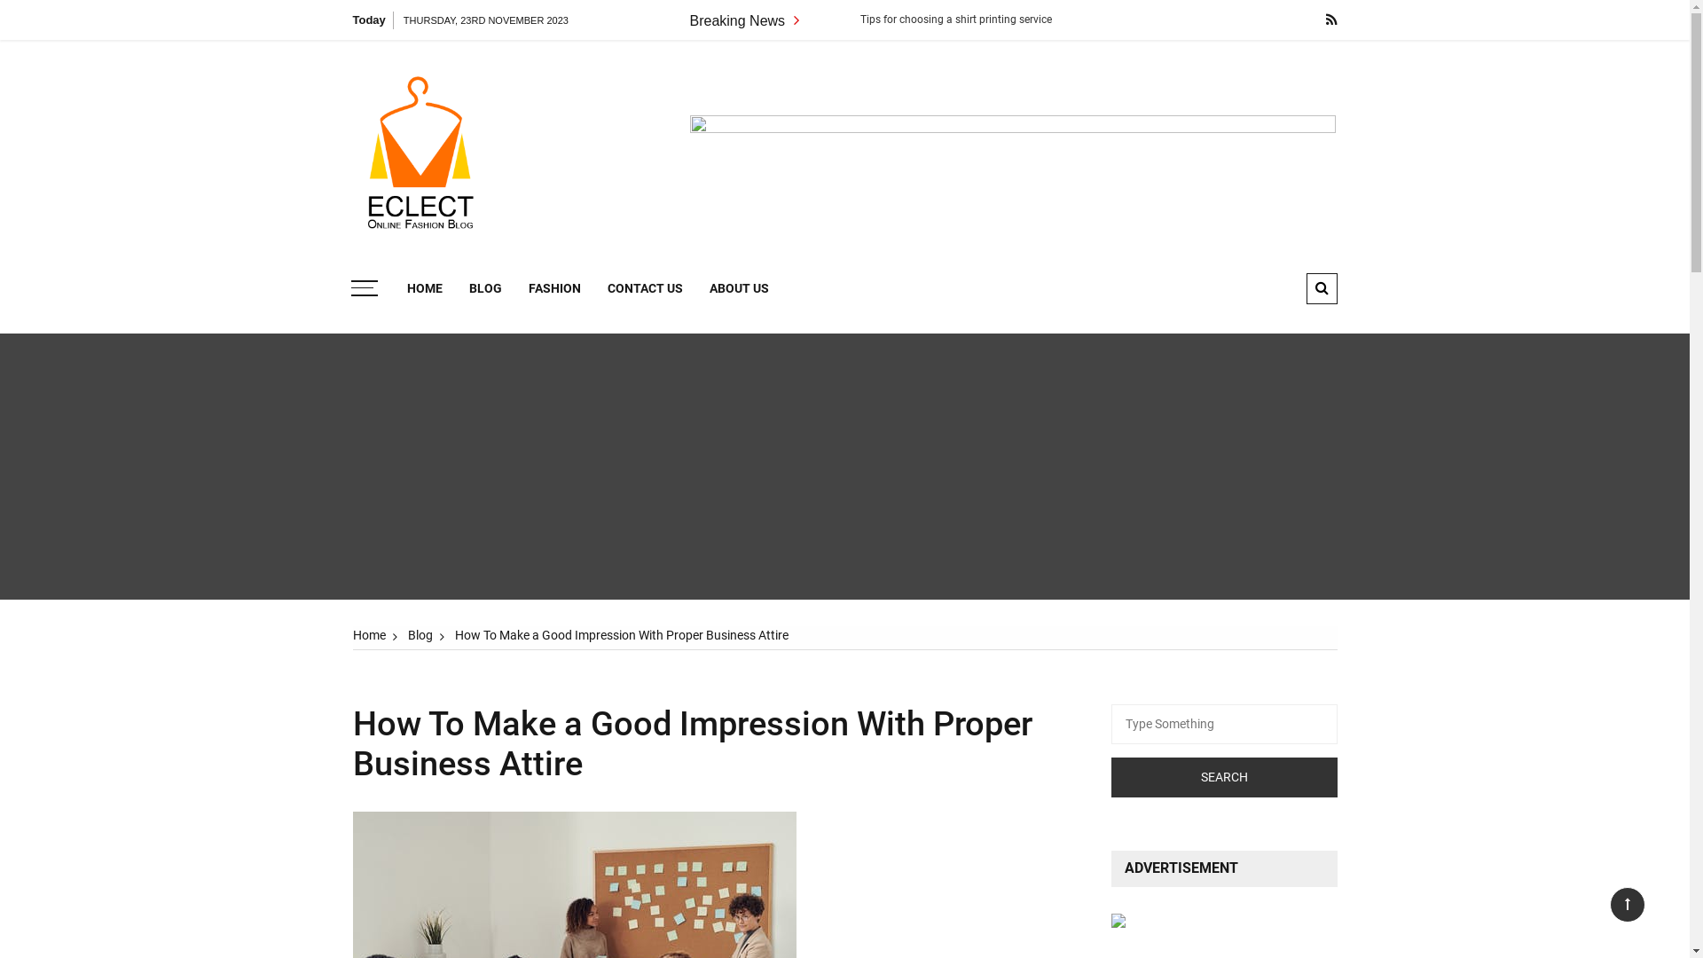  What do you see at coordinates (738, 289) in the screenshot?
I see `ABOUT US` at bounding box center [738, 289].